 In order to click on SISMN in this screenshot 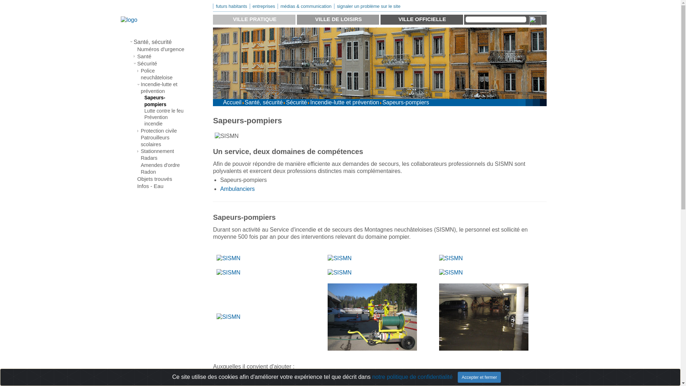, I will do `click(227, 136)`.